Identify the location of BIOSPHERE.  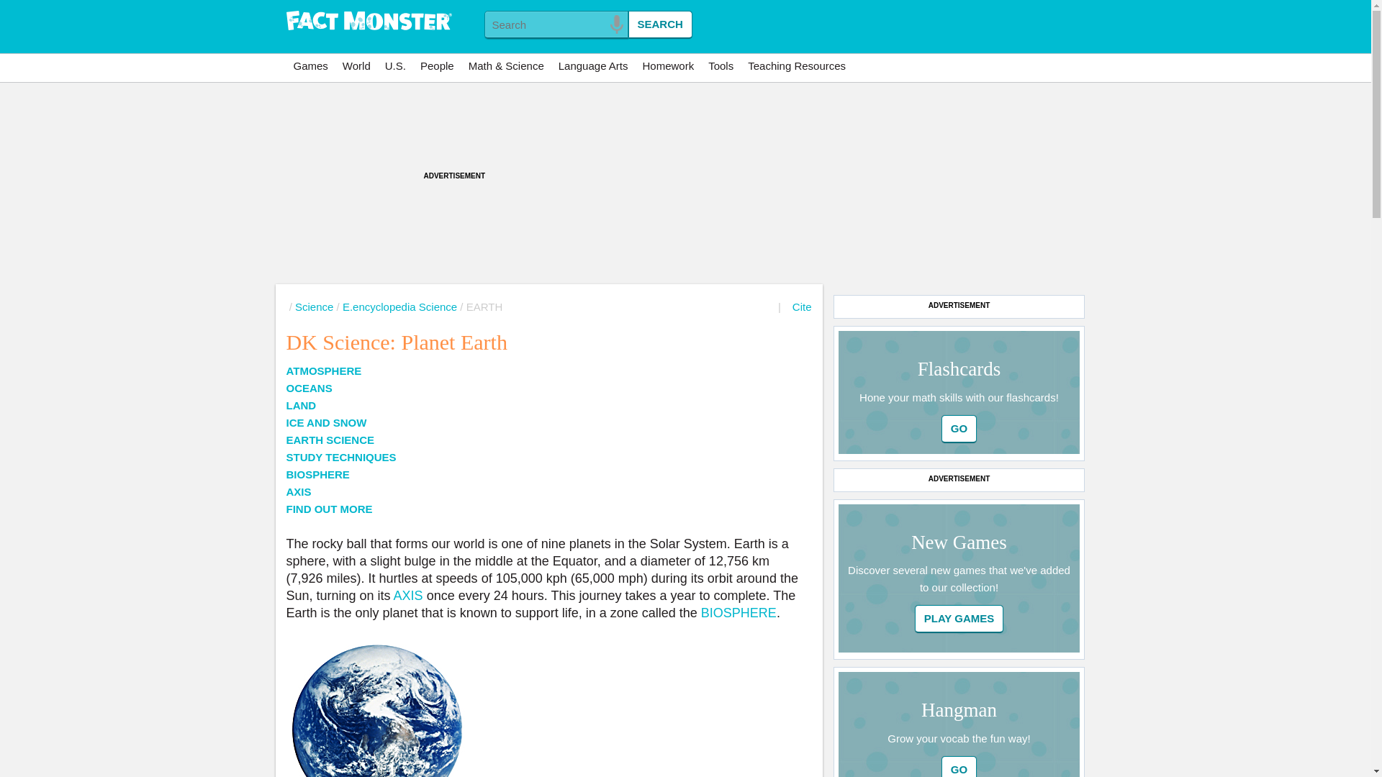
(737, 613).